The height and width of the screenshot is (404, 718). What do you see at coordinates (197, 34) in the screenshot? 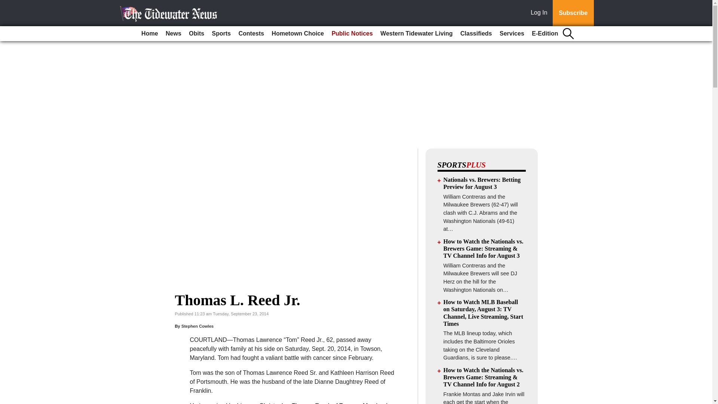
I see `Obits` at bounding box center [197, 34].